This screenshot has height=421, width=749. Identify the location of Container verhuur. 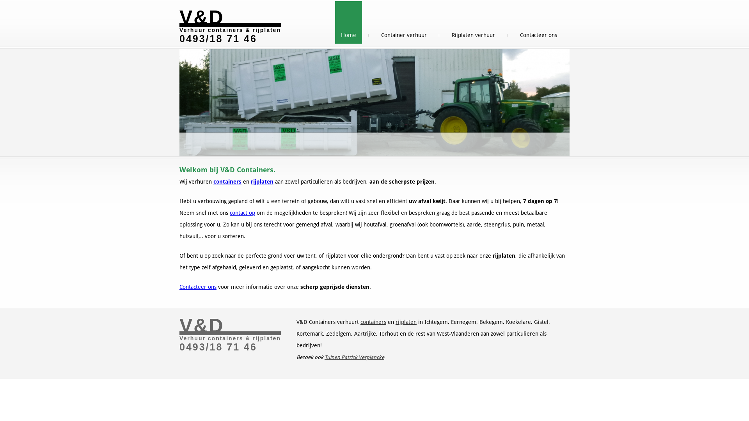
(404, 23).